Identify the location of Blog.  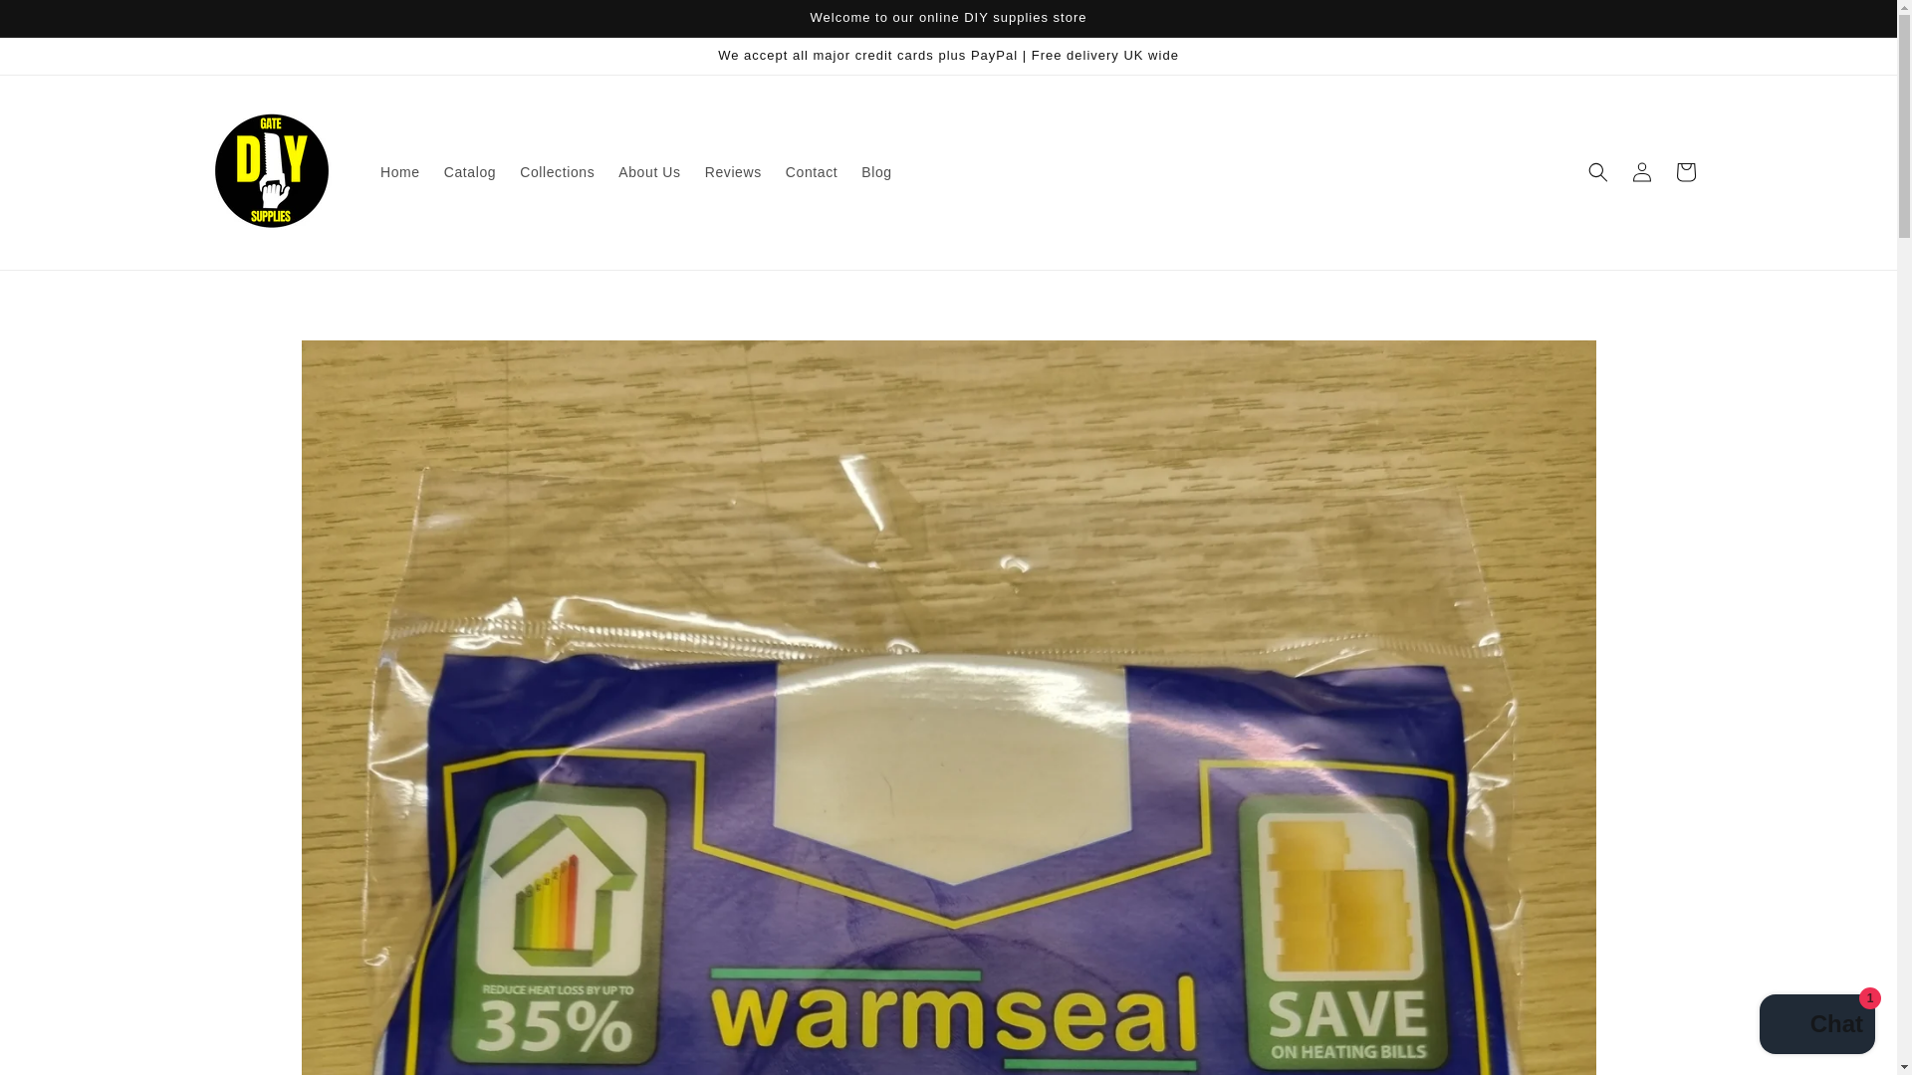
(875, 172).